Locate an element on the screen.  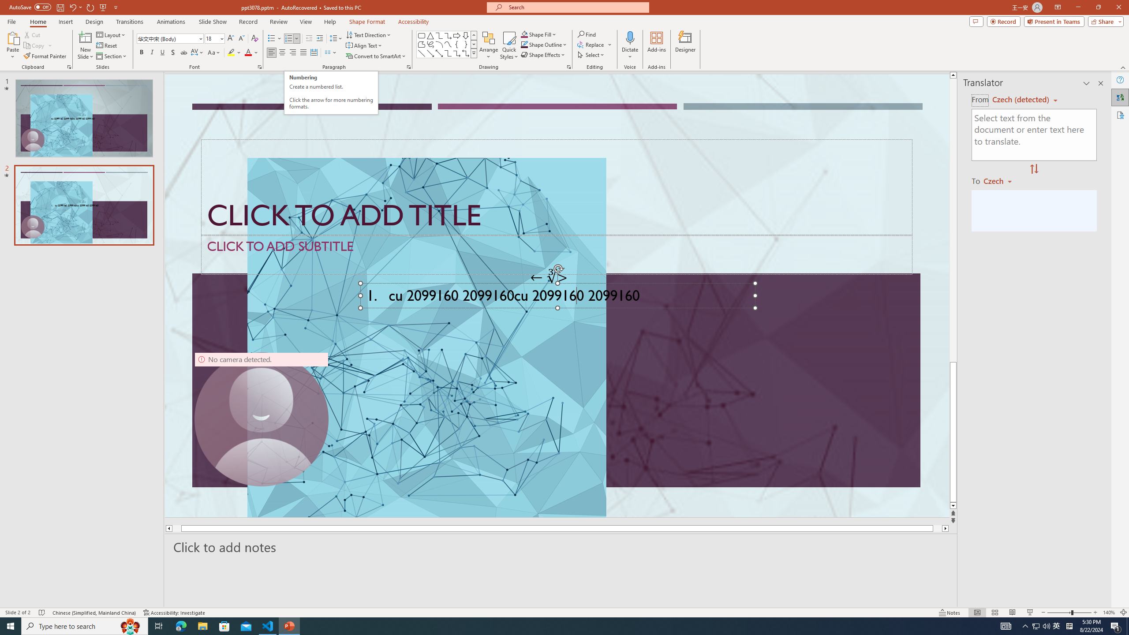
Shape Format is located at coordinates (367, 22).